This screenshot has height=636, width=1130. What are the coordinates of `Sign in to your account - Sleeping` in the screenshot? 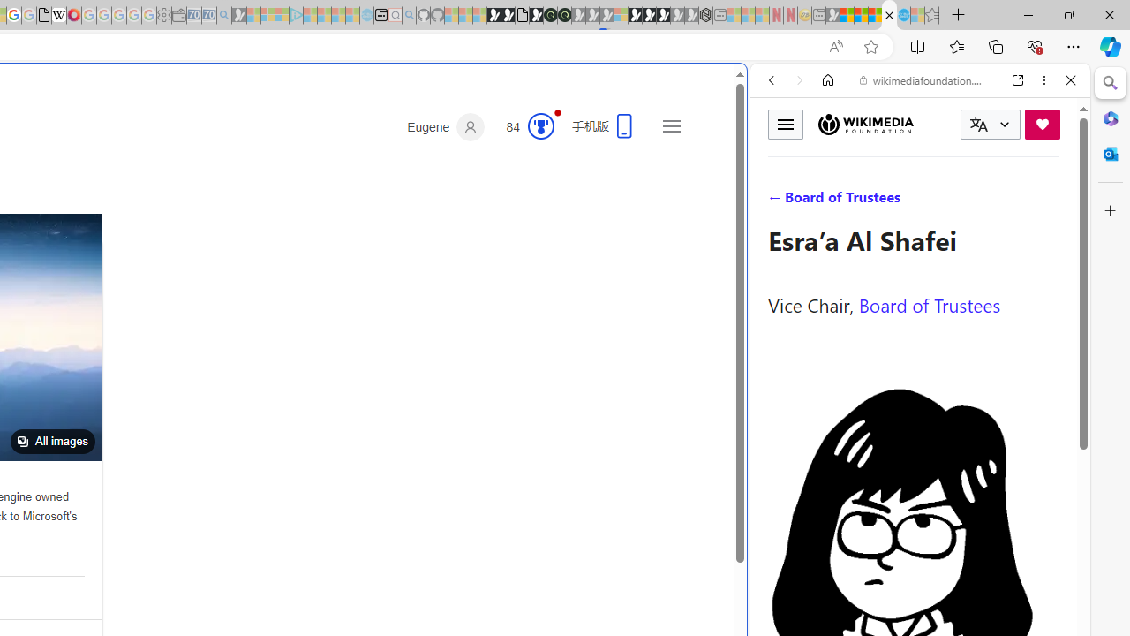 It's located at (621, 16).